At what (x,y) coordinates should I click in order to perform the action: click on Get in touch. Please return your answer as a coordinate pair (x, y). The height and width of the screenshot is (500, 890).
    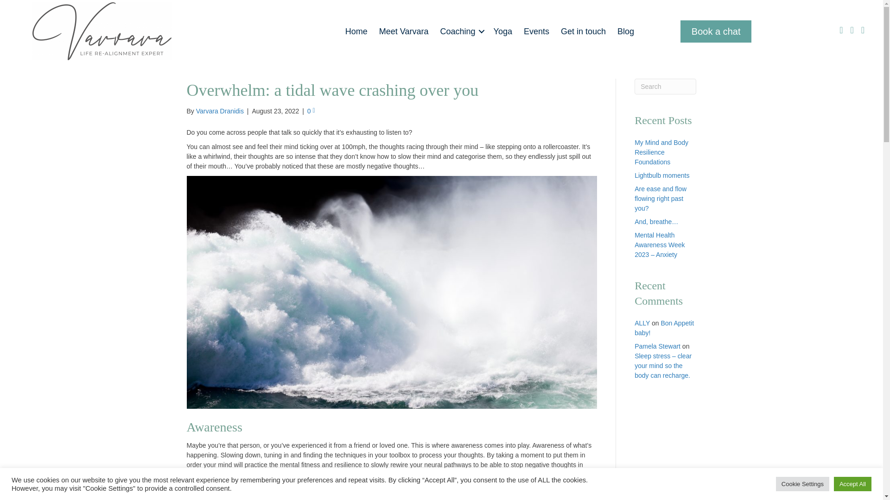
    Looking at the image, I should click on (583, 31).